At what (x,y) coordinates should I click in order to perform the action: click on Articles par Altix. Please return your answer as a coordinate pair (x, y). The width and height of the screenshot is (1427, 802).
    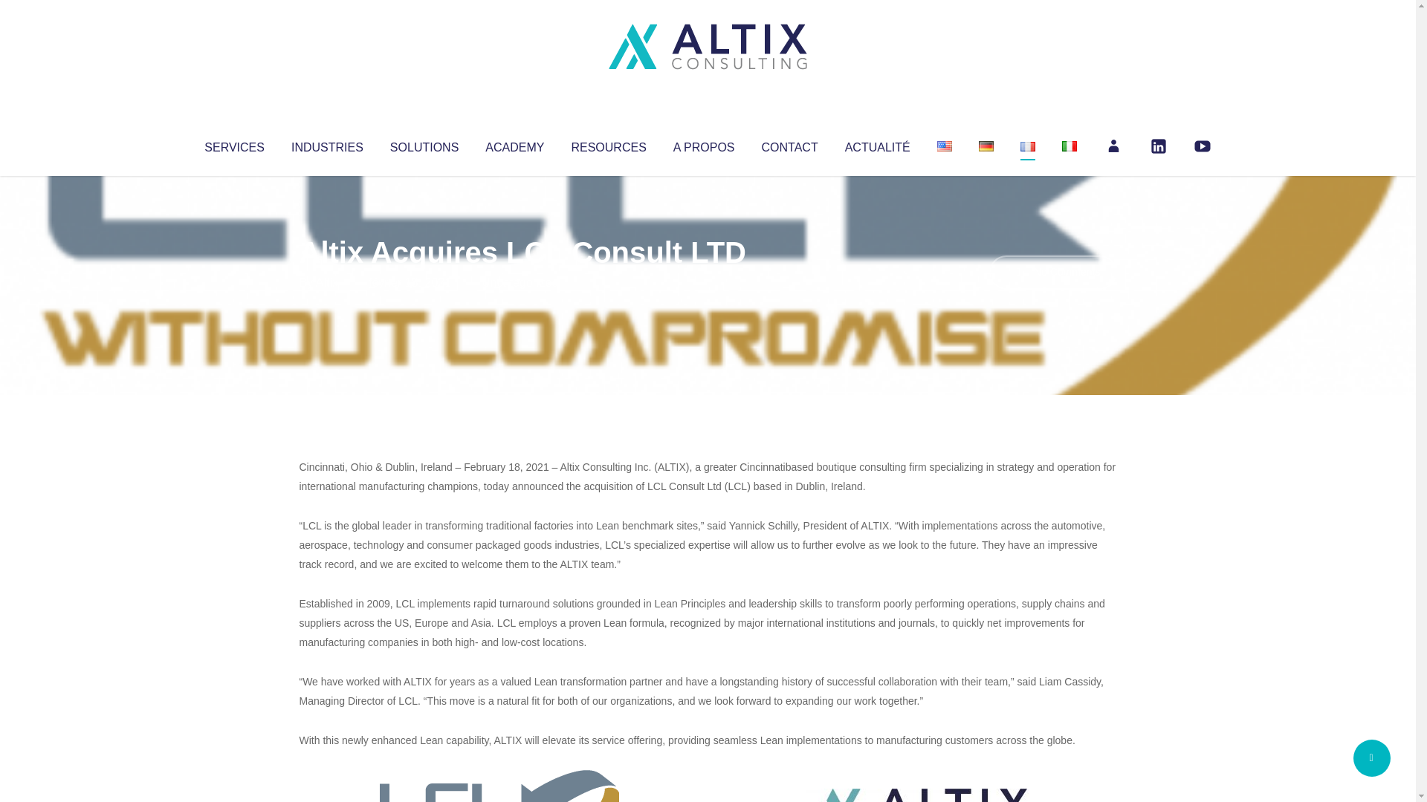
    Looking at the image, I should click on (327, 282).